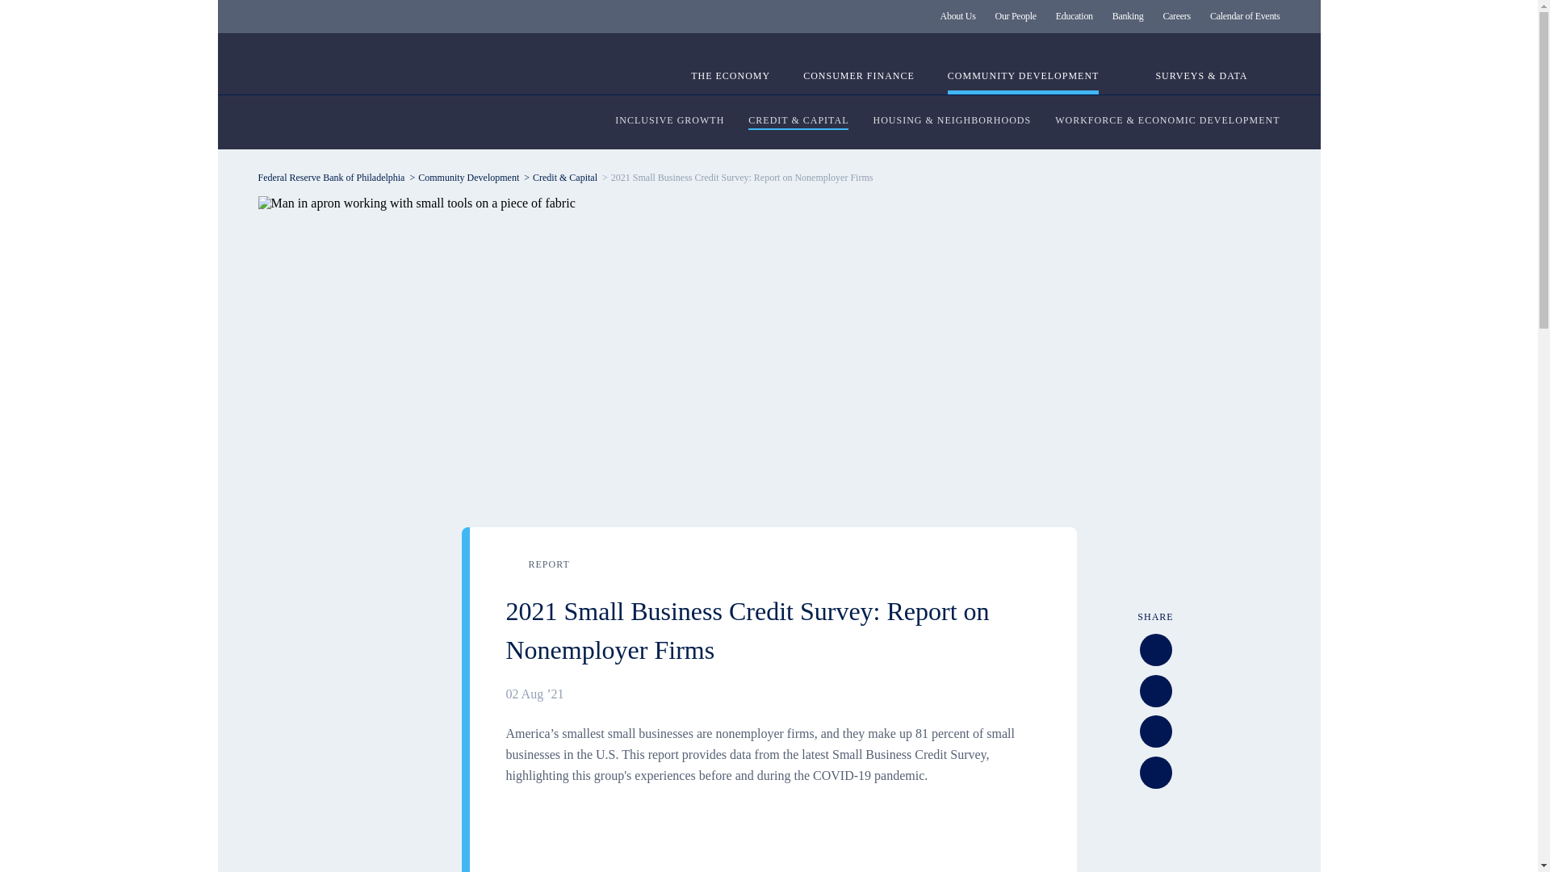 The height and width of the screenshot is (872, 1550). What do you see at coordinates (1074, 16) in the screenshot?
I see `Education` at bounding box center [1074, 16].